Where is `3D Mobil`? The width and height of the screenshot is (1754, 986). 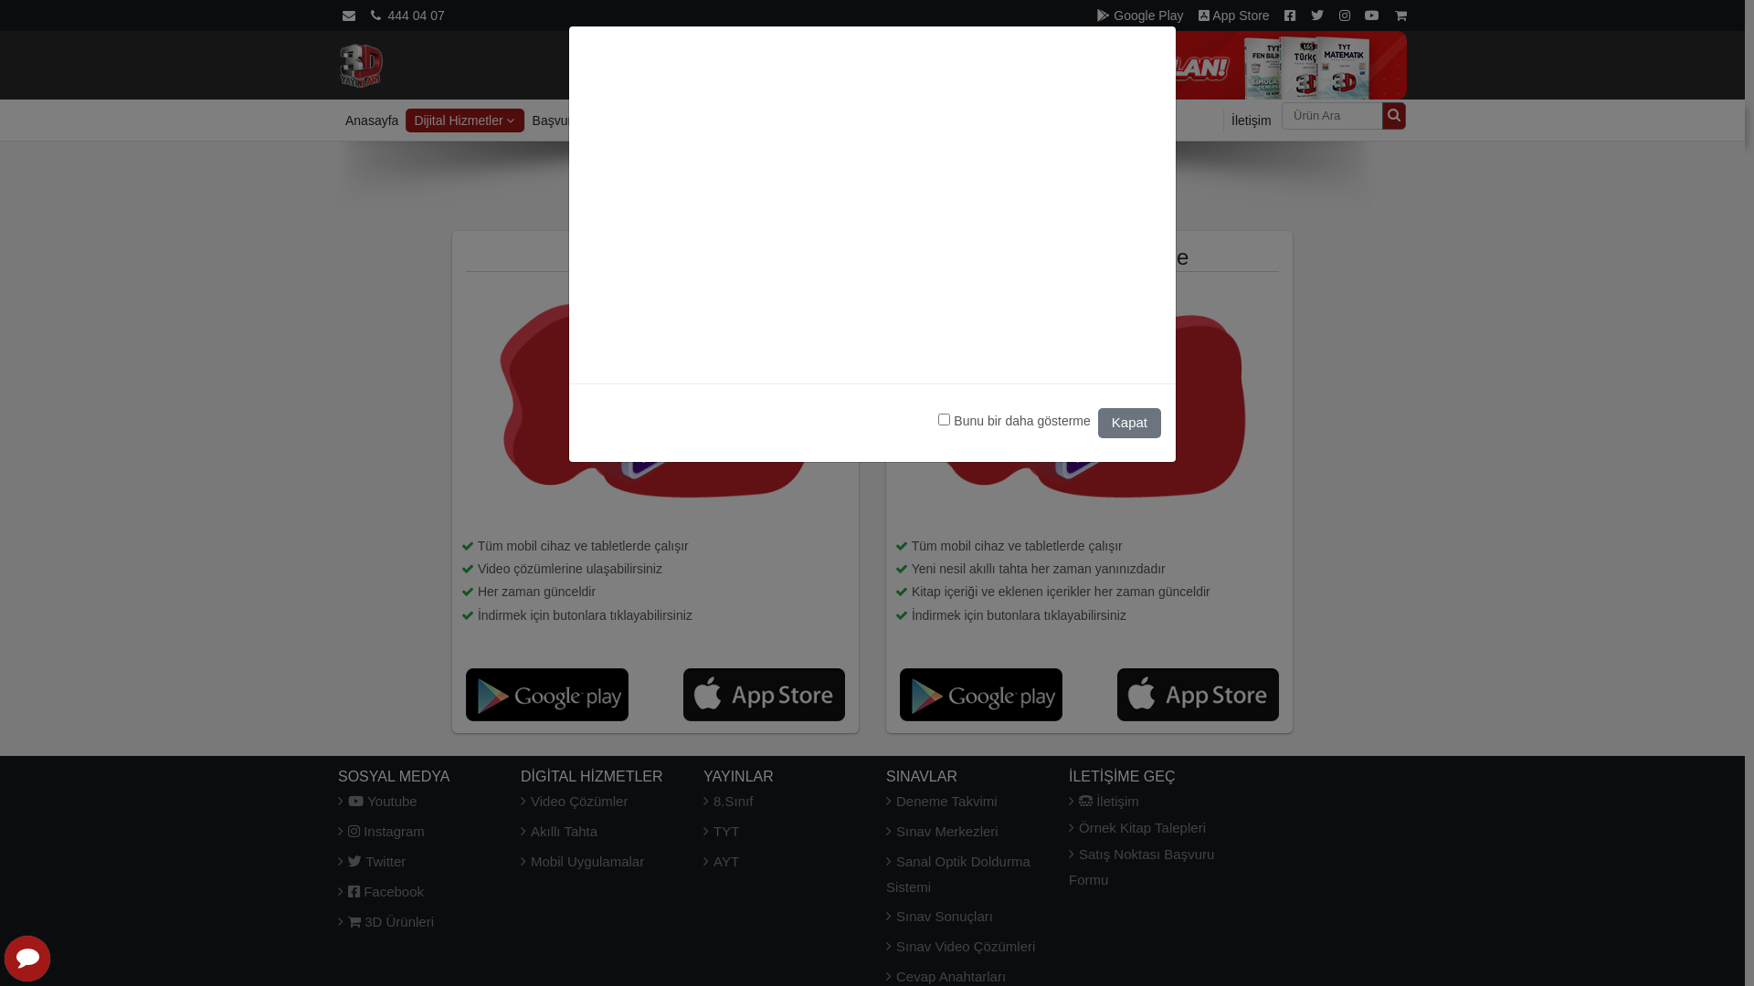 3D Mobil is located at coordinates (656, 330).